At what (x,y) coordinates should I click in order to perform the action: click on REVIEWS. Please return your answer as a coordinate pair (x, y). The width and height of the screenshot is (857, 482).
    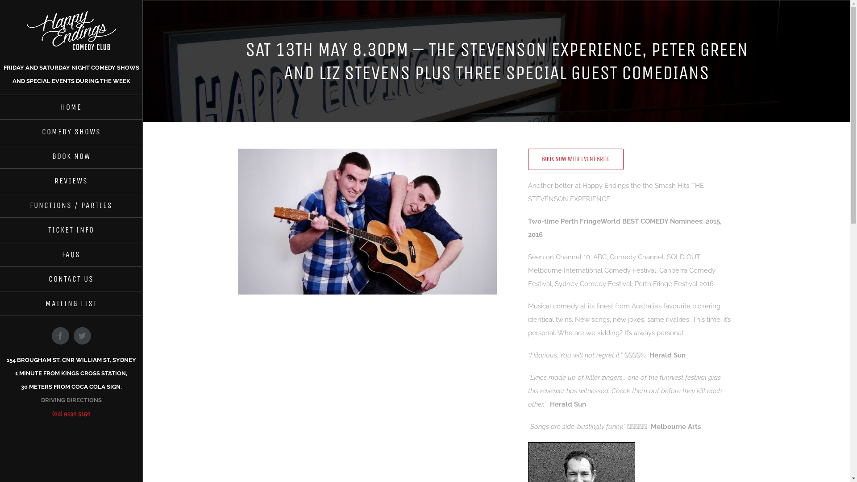
    Looking at the image, I should click on (71, 181).